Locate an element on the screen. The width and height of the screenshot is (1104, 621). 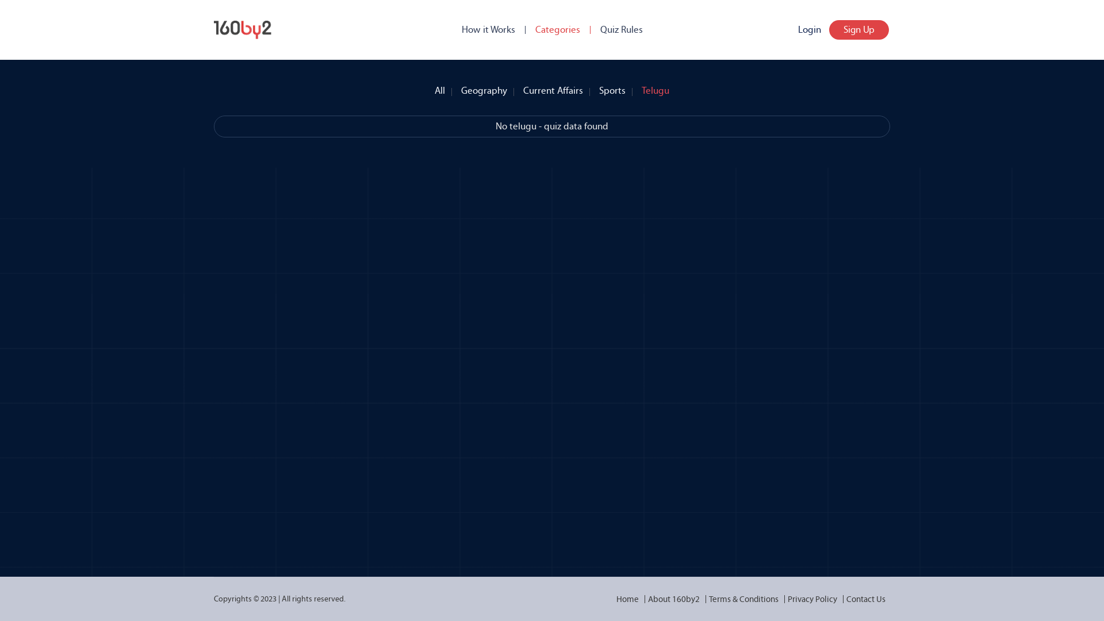
Privacy Policy is located at coordinates (812, 599).